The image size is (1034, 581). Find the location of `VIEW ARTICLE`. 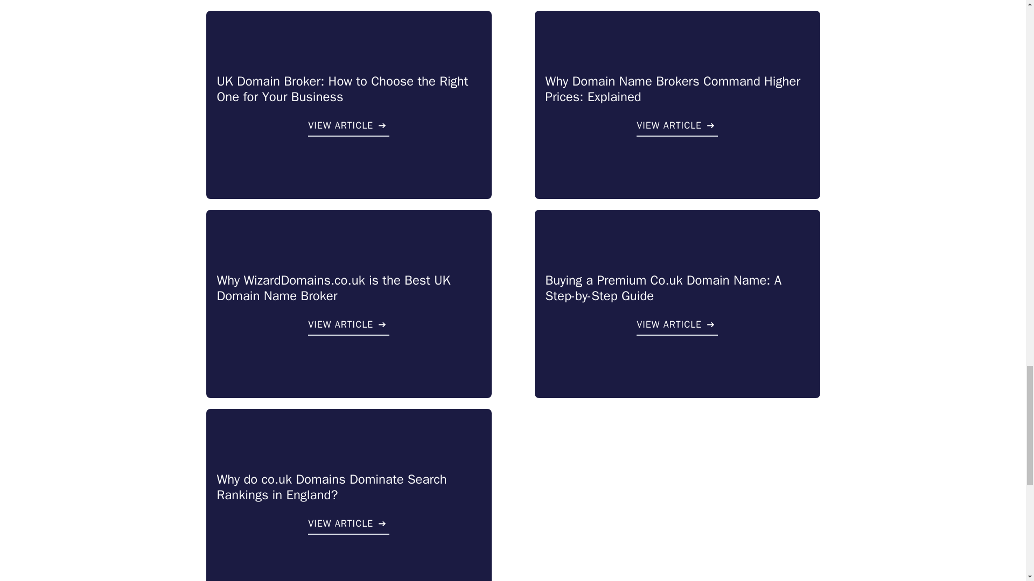

VIEW ARTICLE is located at coordinates (349, 525).